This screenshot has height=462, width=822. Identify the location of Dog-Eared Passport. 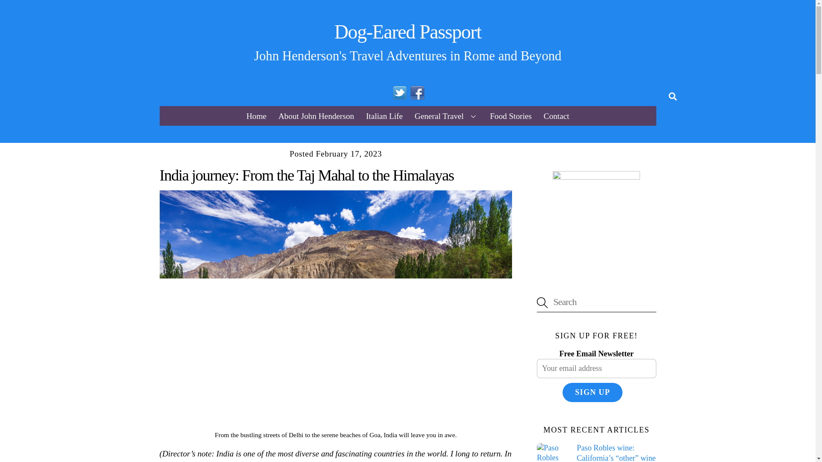
(408, 32).